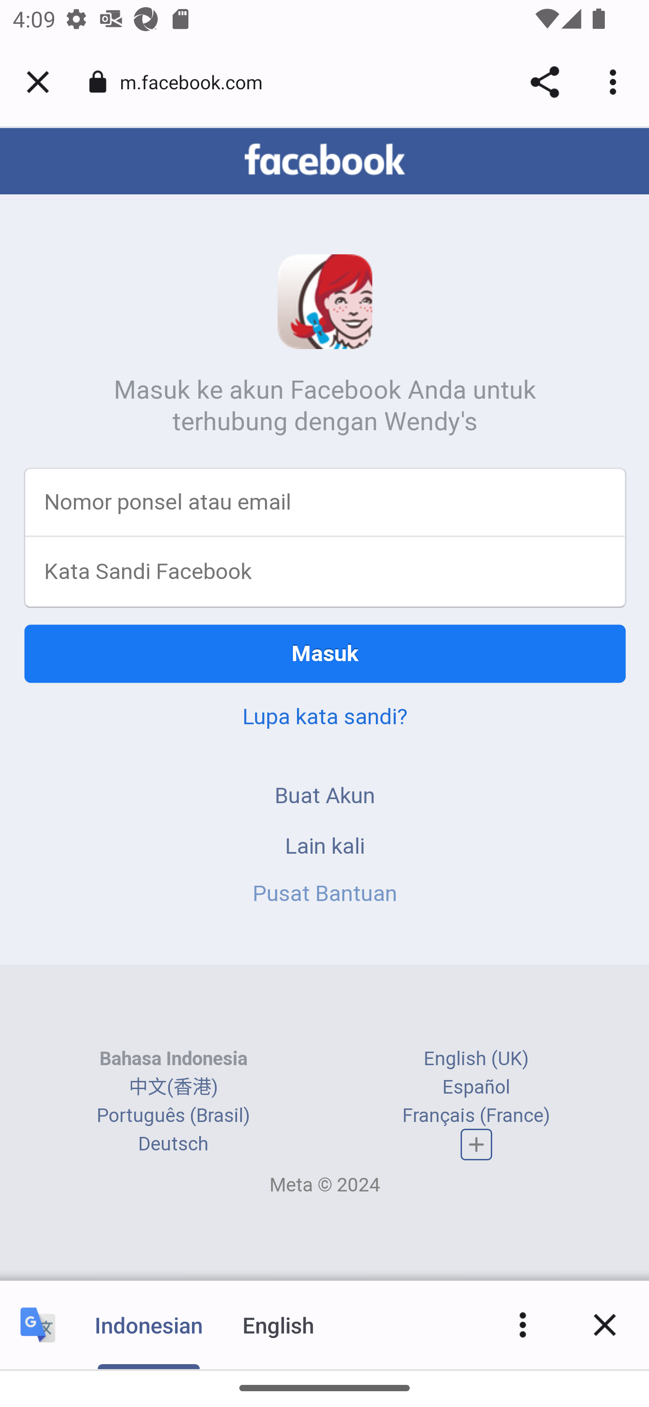 Image resolution: width=649 pixels, height=1407 pixels. I want to click on English, so click(279, 1324).